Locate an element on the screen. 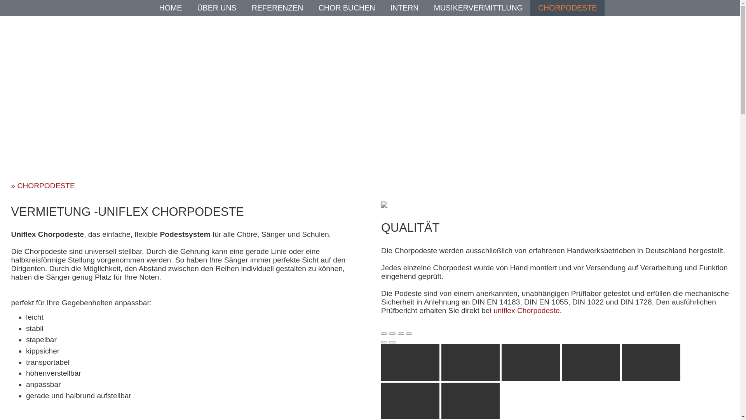  Anmelden is located at coordinates (363, 120).